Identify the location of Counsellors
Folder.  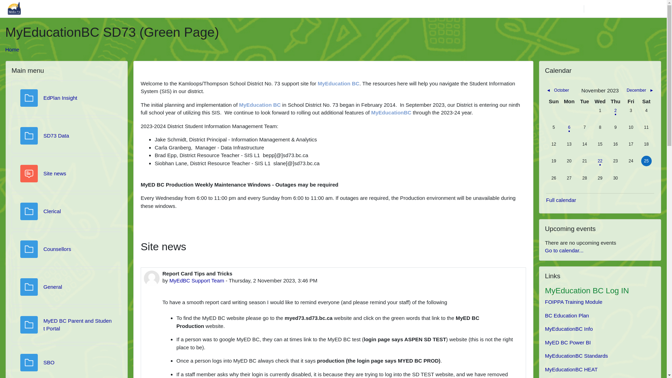
(57, 249).